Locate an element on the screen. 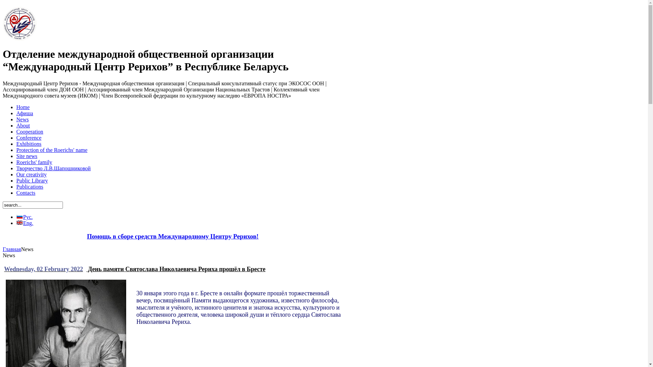 This screenshot has width=653, height=367. About is located at coordinates (23, 126).